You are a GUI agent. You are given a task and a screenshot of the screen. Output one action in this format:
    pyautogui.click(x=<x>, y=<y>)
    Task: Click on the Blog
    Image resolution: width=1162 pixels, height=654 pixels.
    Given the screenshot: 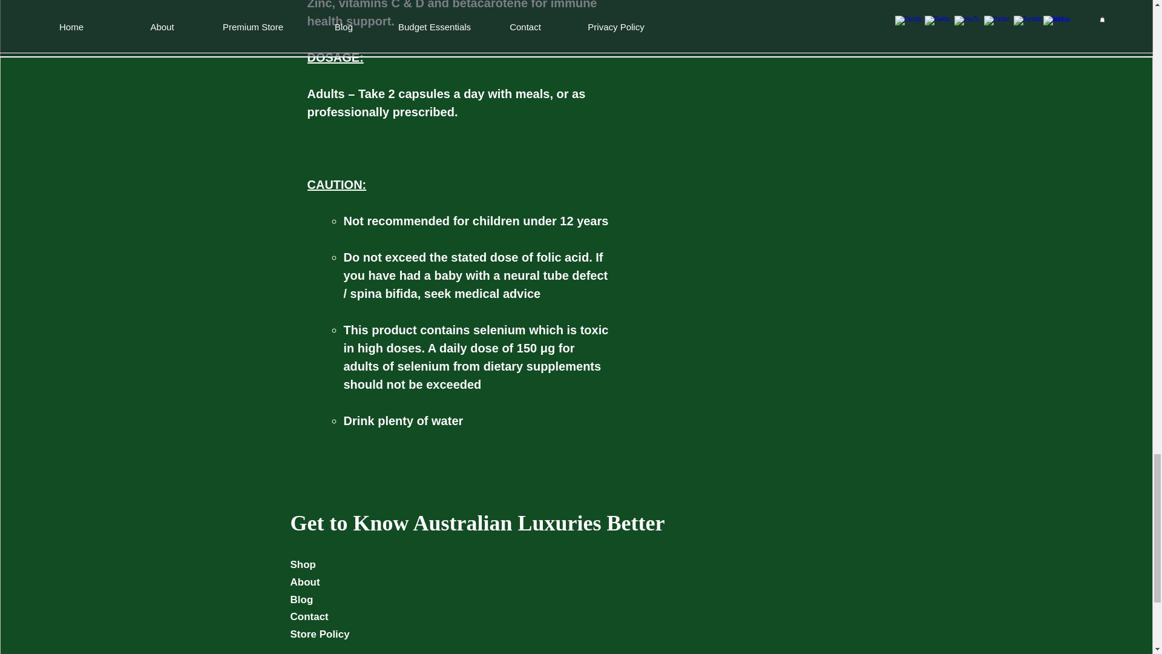 What is the action you would take?
    pyautogui.click(x=302, y=599)
    